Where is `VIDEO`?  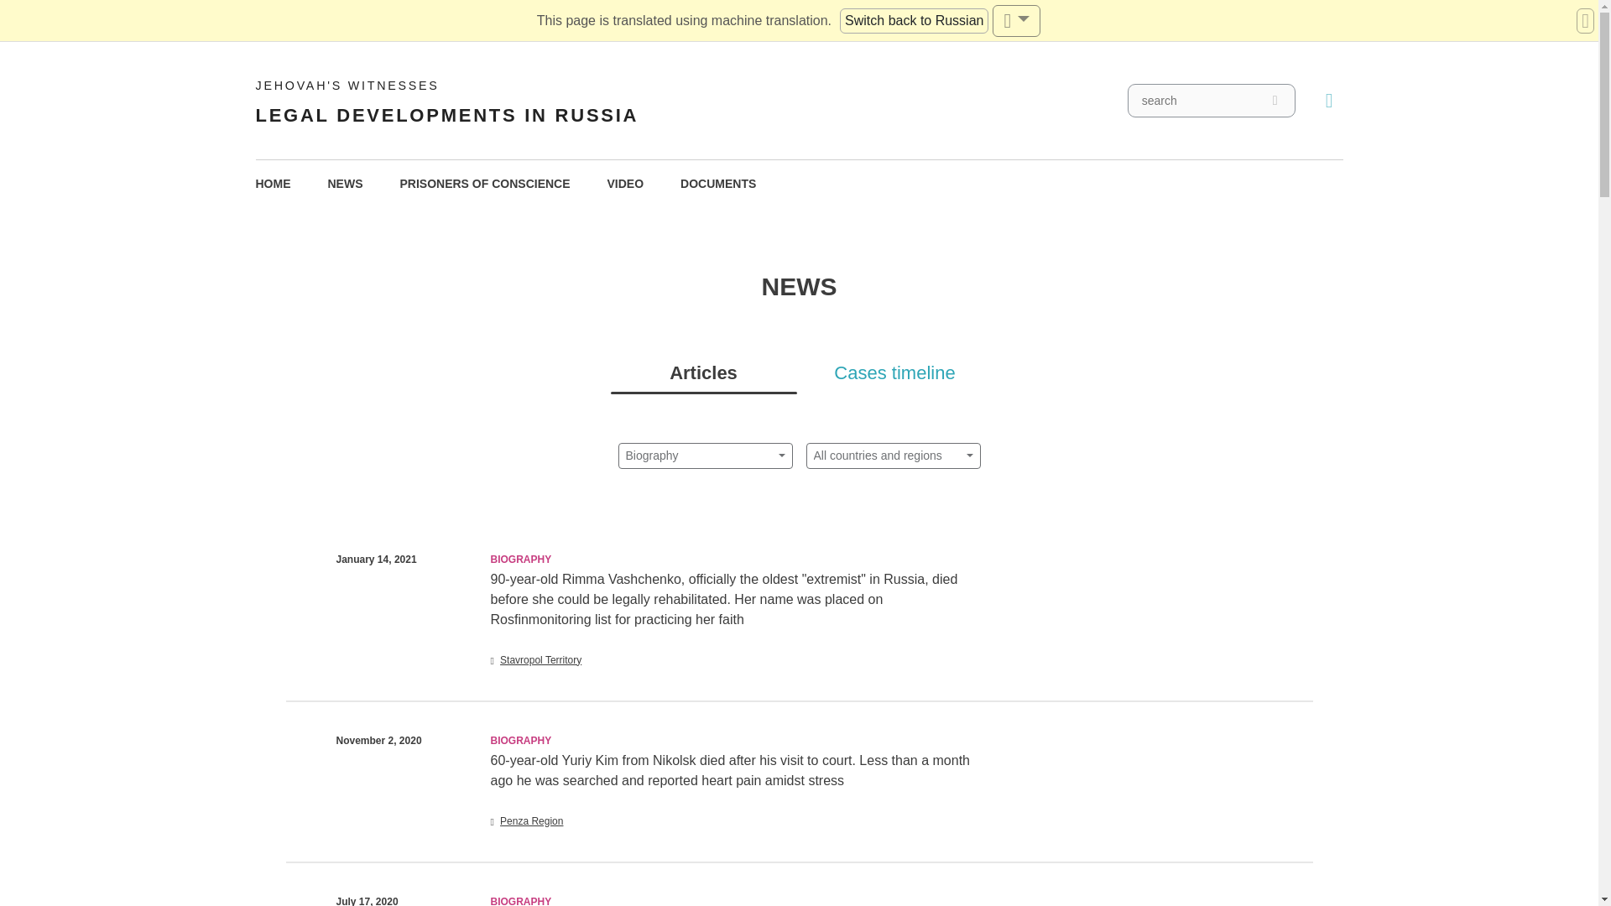
VIDEO is located at coordinates (718, 185).